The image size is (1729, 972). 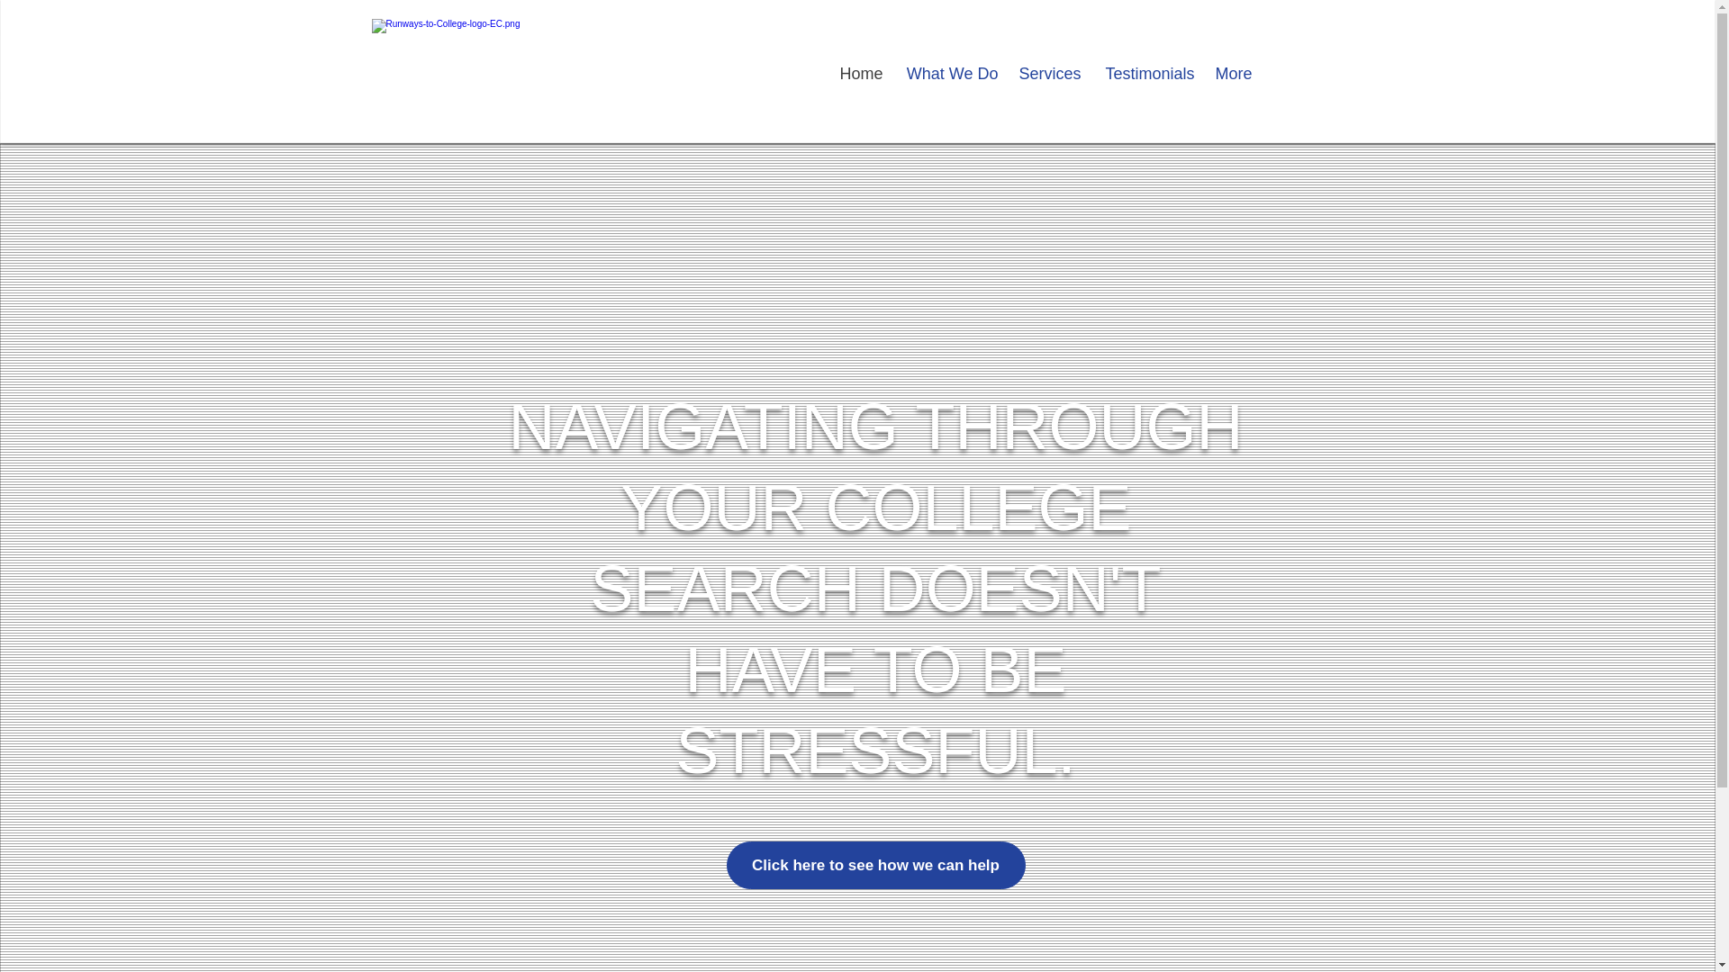 I want to click on Home, so click(x=859, y=74).